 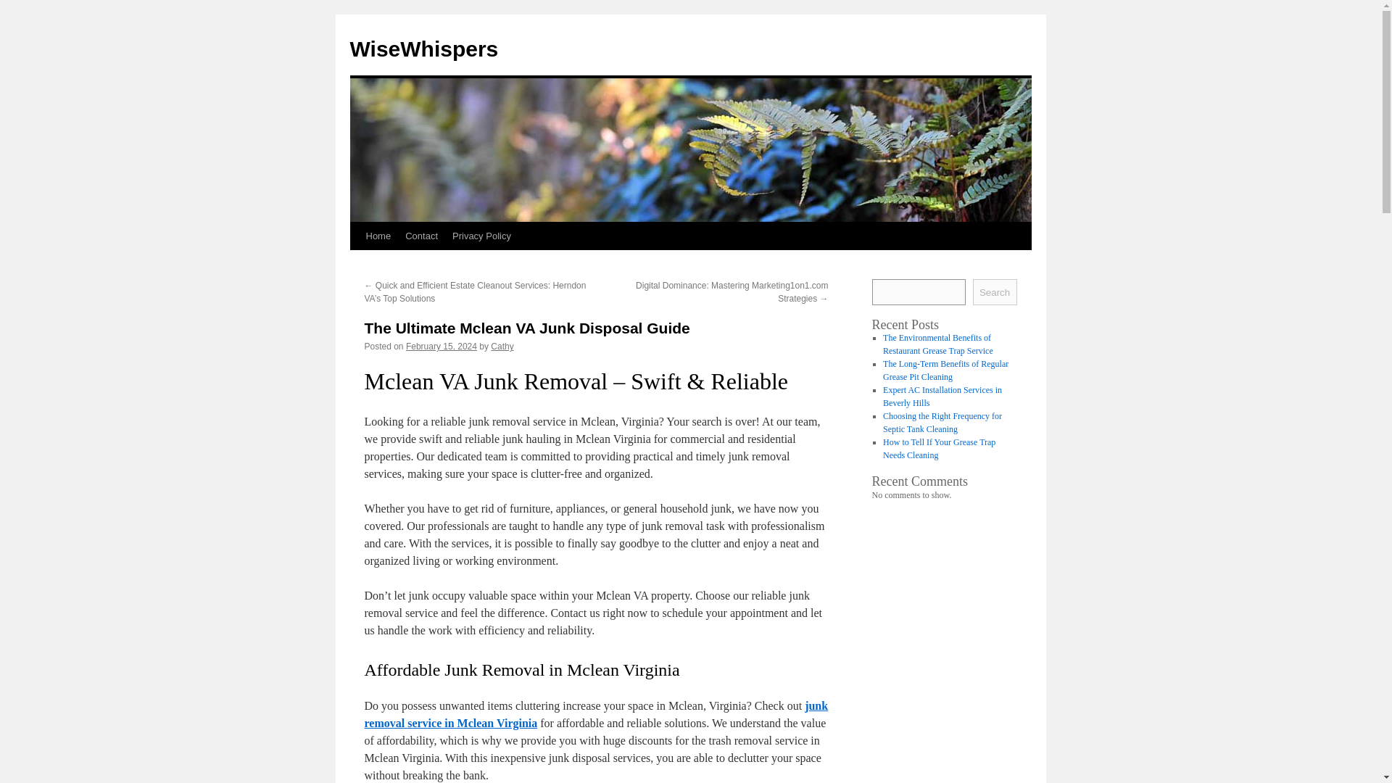 What do you see at coordinates (442, 346) in the screenshot?
I see `11:47 pm` at bounding box center [442, 346].